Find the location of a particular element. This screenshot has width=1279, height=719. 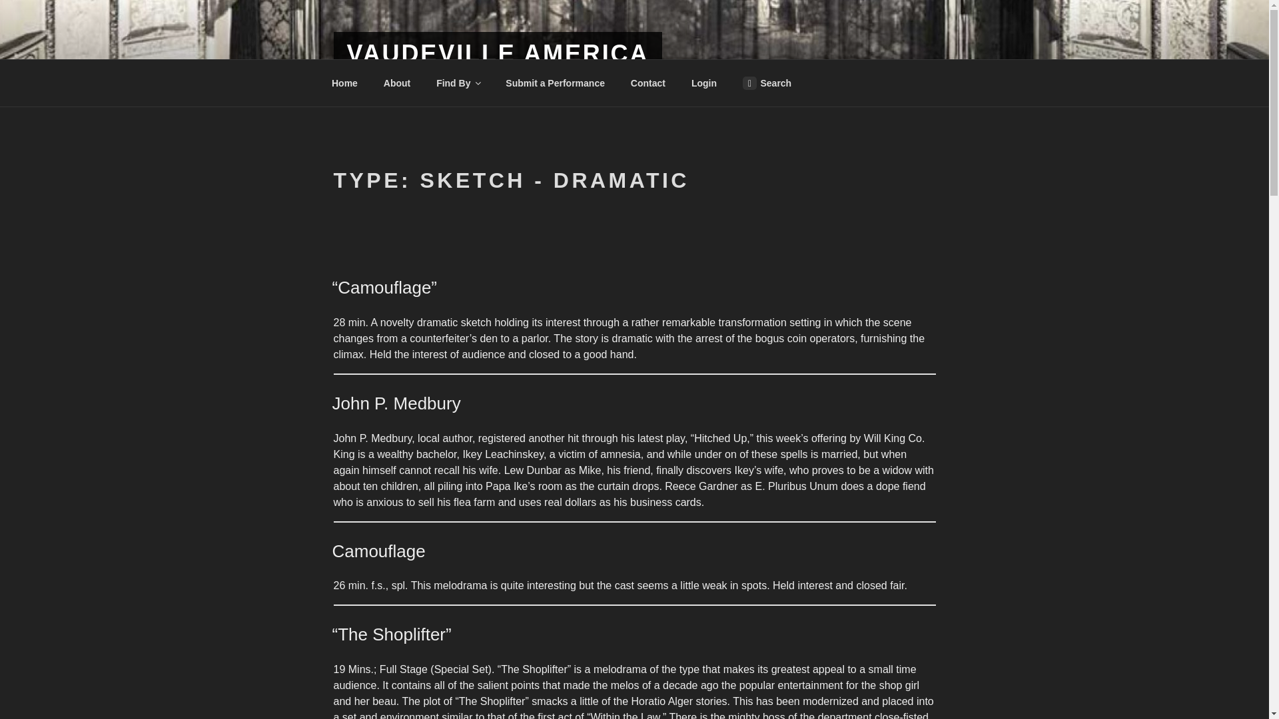

John P. Medbury is located at coordinates (396, 403).